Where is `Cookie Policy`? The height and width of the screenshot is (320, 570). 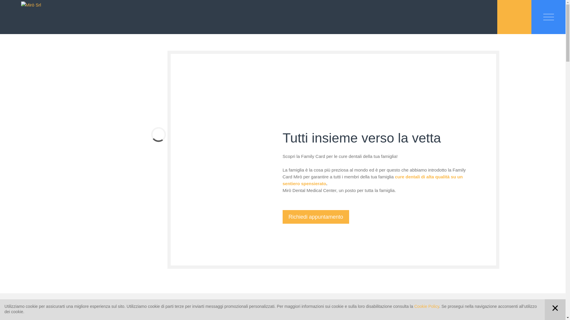
Cookie Policy is located at coordinates (427, 306).